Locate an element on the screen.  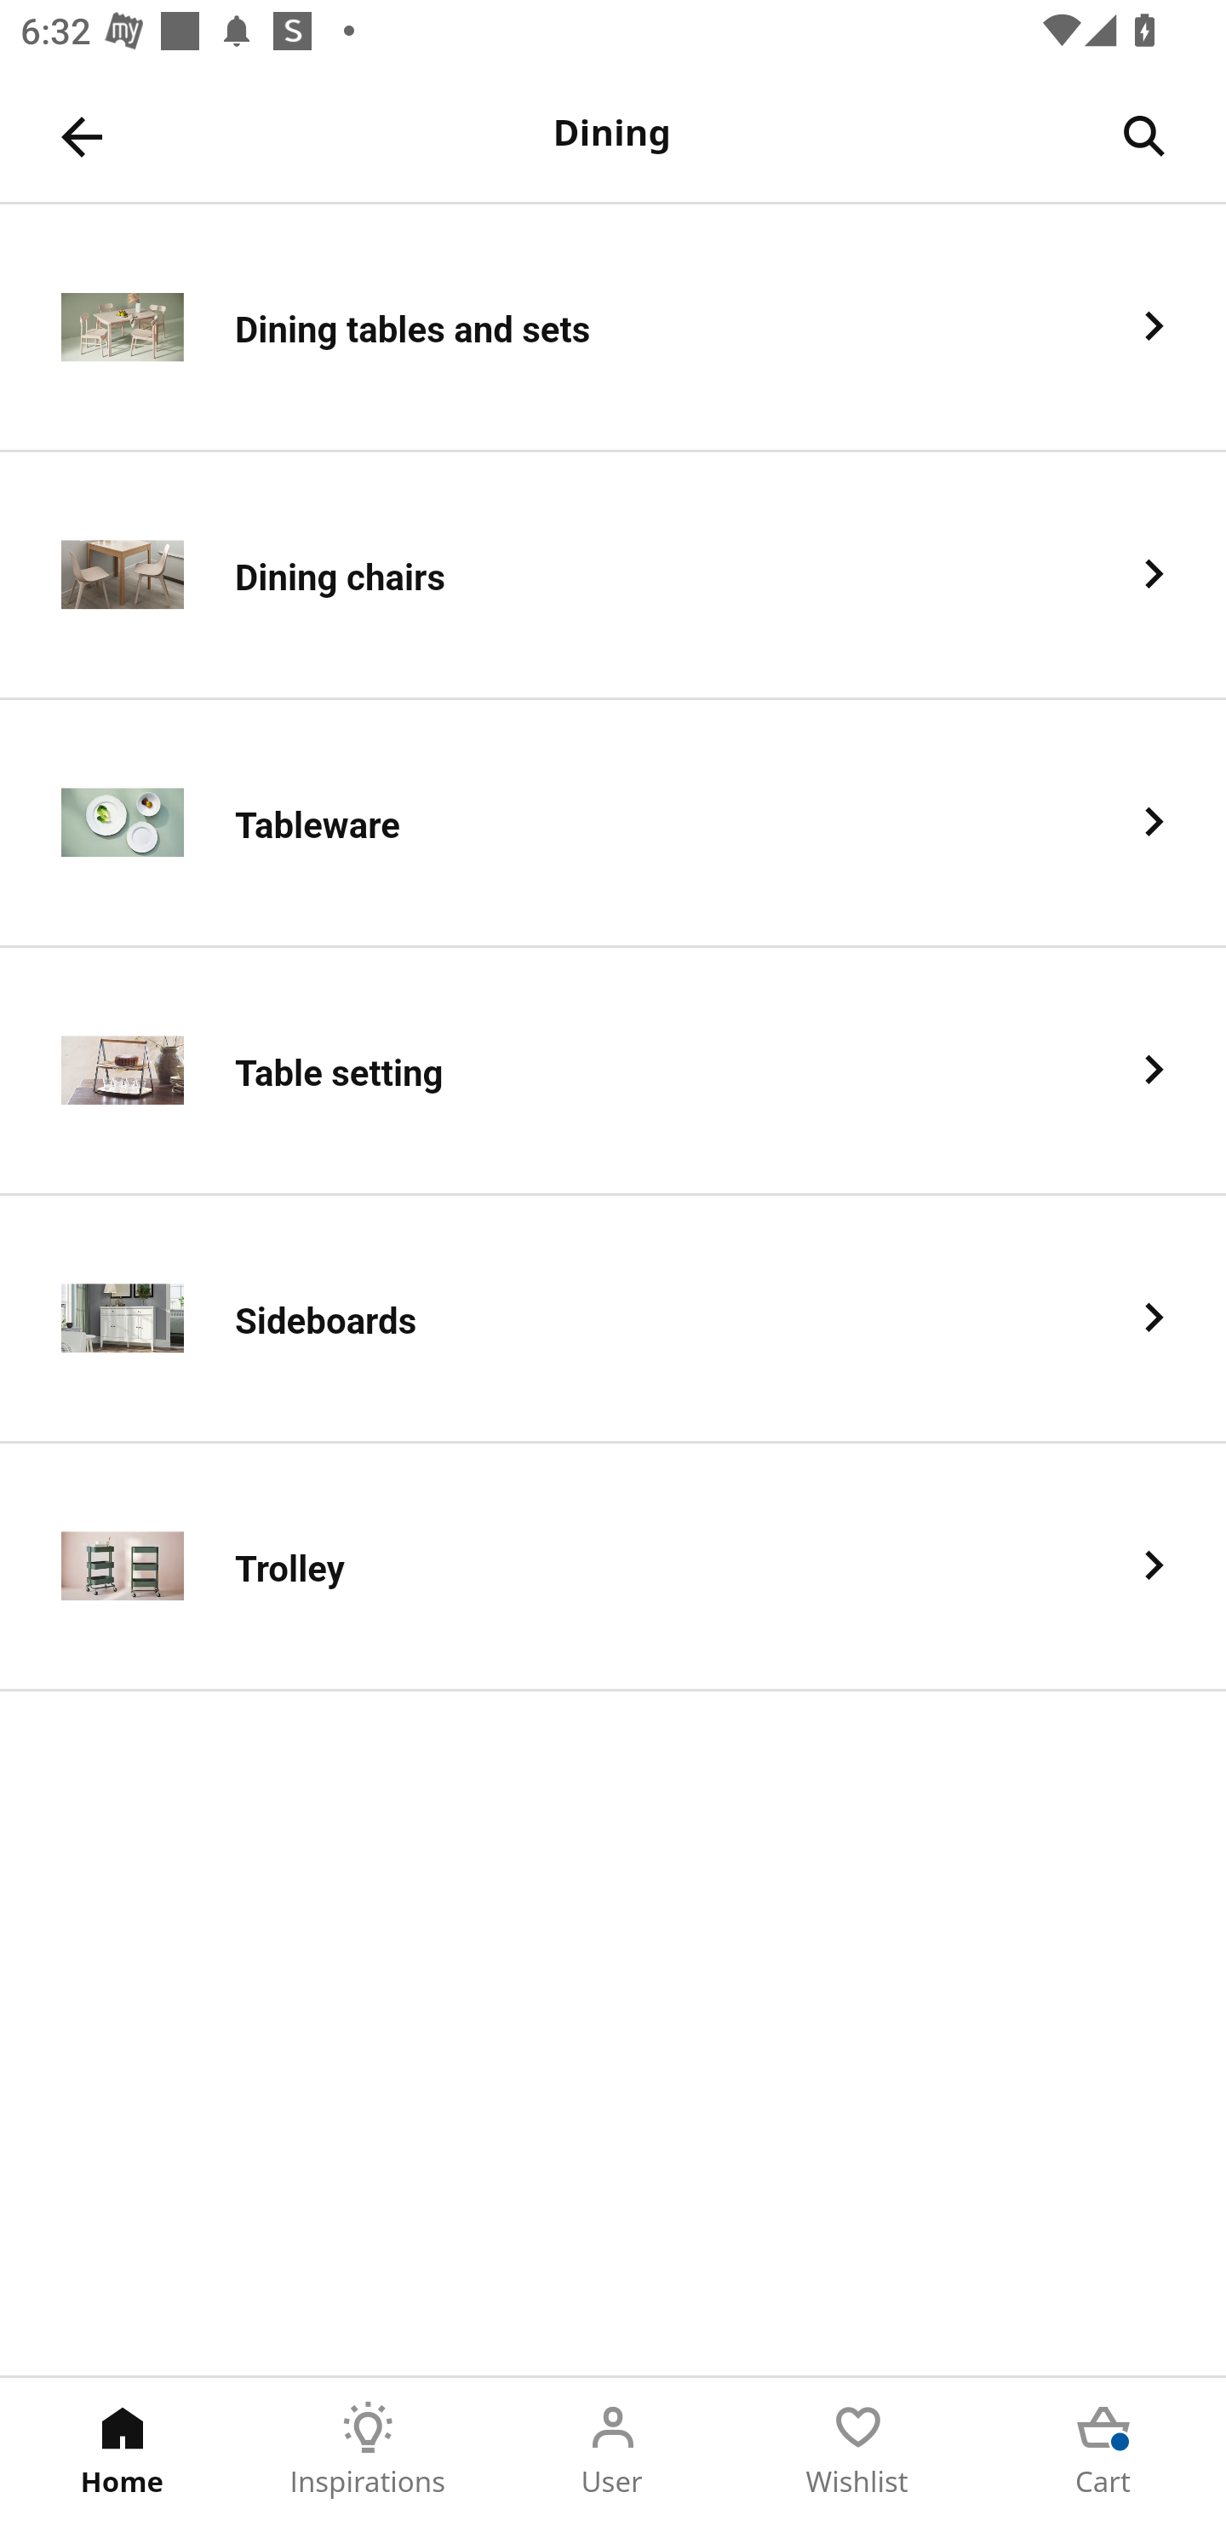
Trolley is located at coordinates (613, 1568).